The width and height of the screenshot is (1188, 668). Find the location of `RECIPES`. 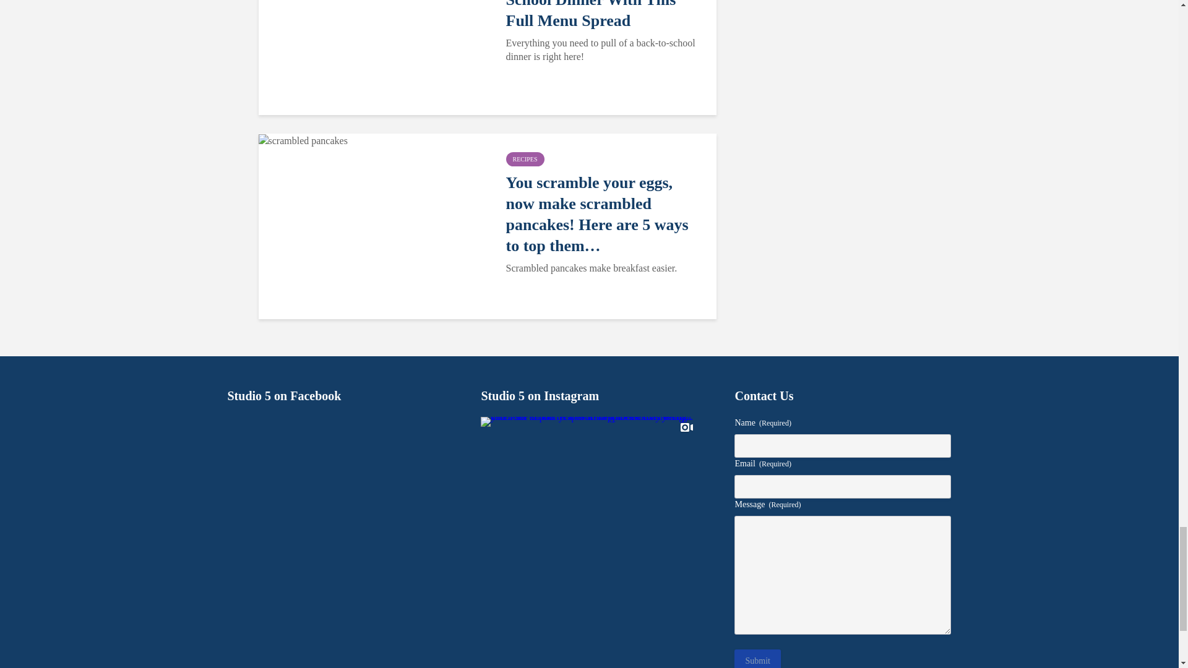

RECIPES is located at coordinates (525, 159).